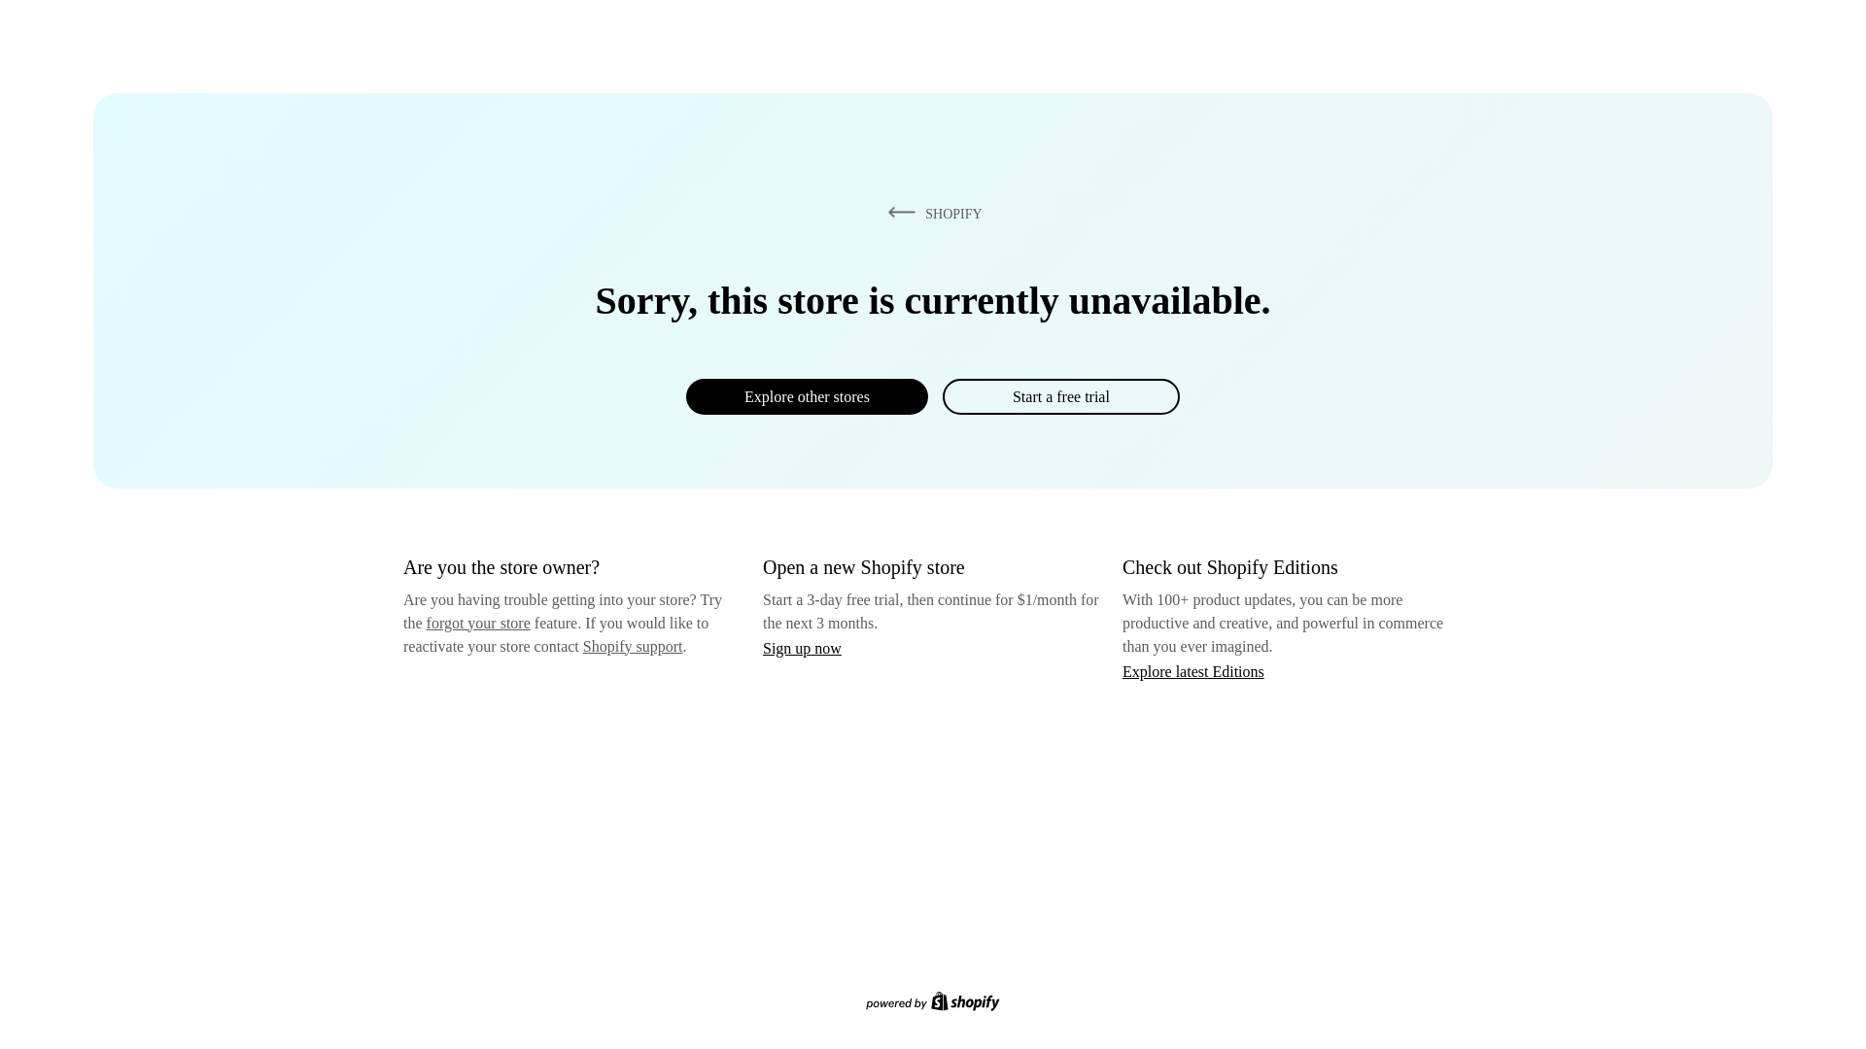 This screenshot has height=1049, width=1866. Describe the element at coordinates (1193, 670) in the screenshot. I see `Explore latest Editions` at that location.